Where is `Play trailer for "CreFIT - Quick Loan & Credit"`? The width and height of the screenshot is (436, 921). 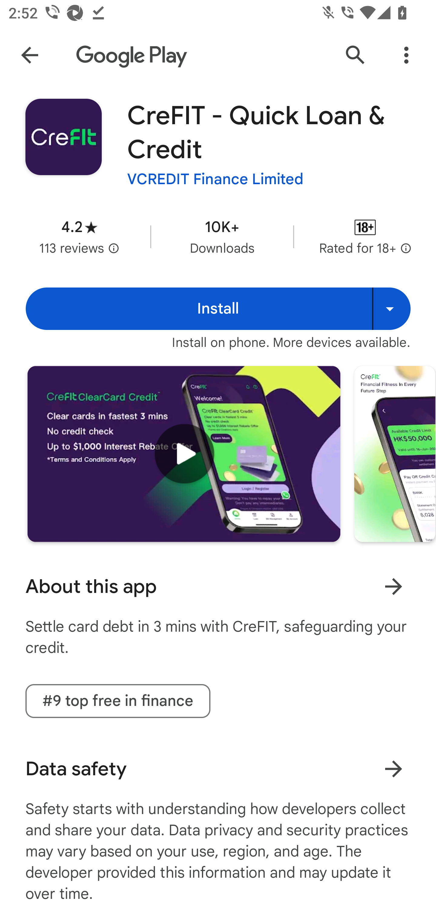
Play trailer for "CreFIT - Quick Loan & Credit" is located at coordinates (184, 453).